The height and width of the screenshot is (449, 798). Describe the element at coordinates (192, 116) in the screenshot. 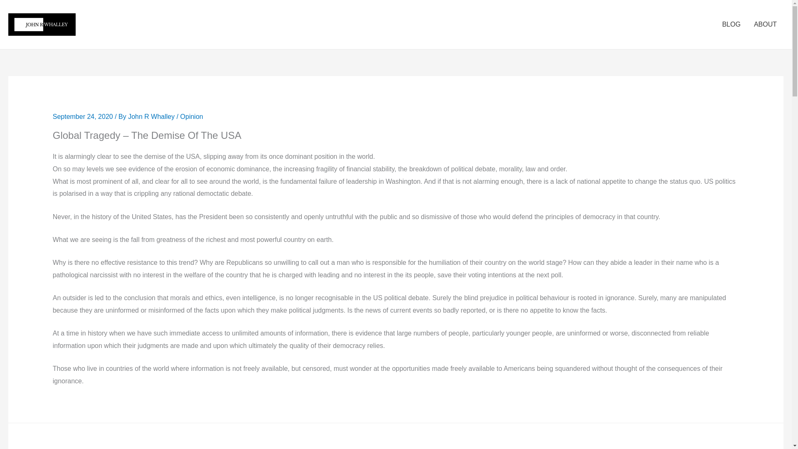

I see `Opinion` at that location.